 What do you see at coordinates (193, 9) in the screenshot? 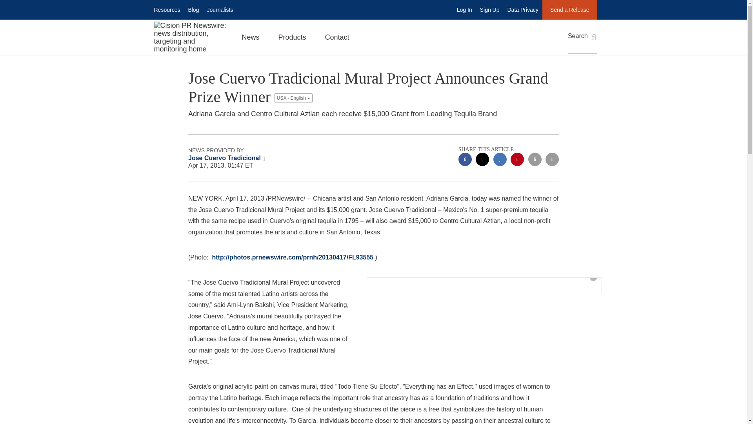
I see `Blog` at bounding box center [193, 9].